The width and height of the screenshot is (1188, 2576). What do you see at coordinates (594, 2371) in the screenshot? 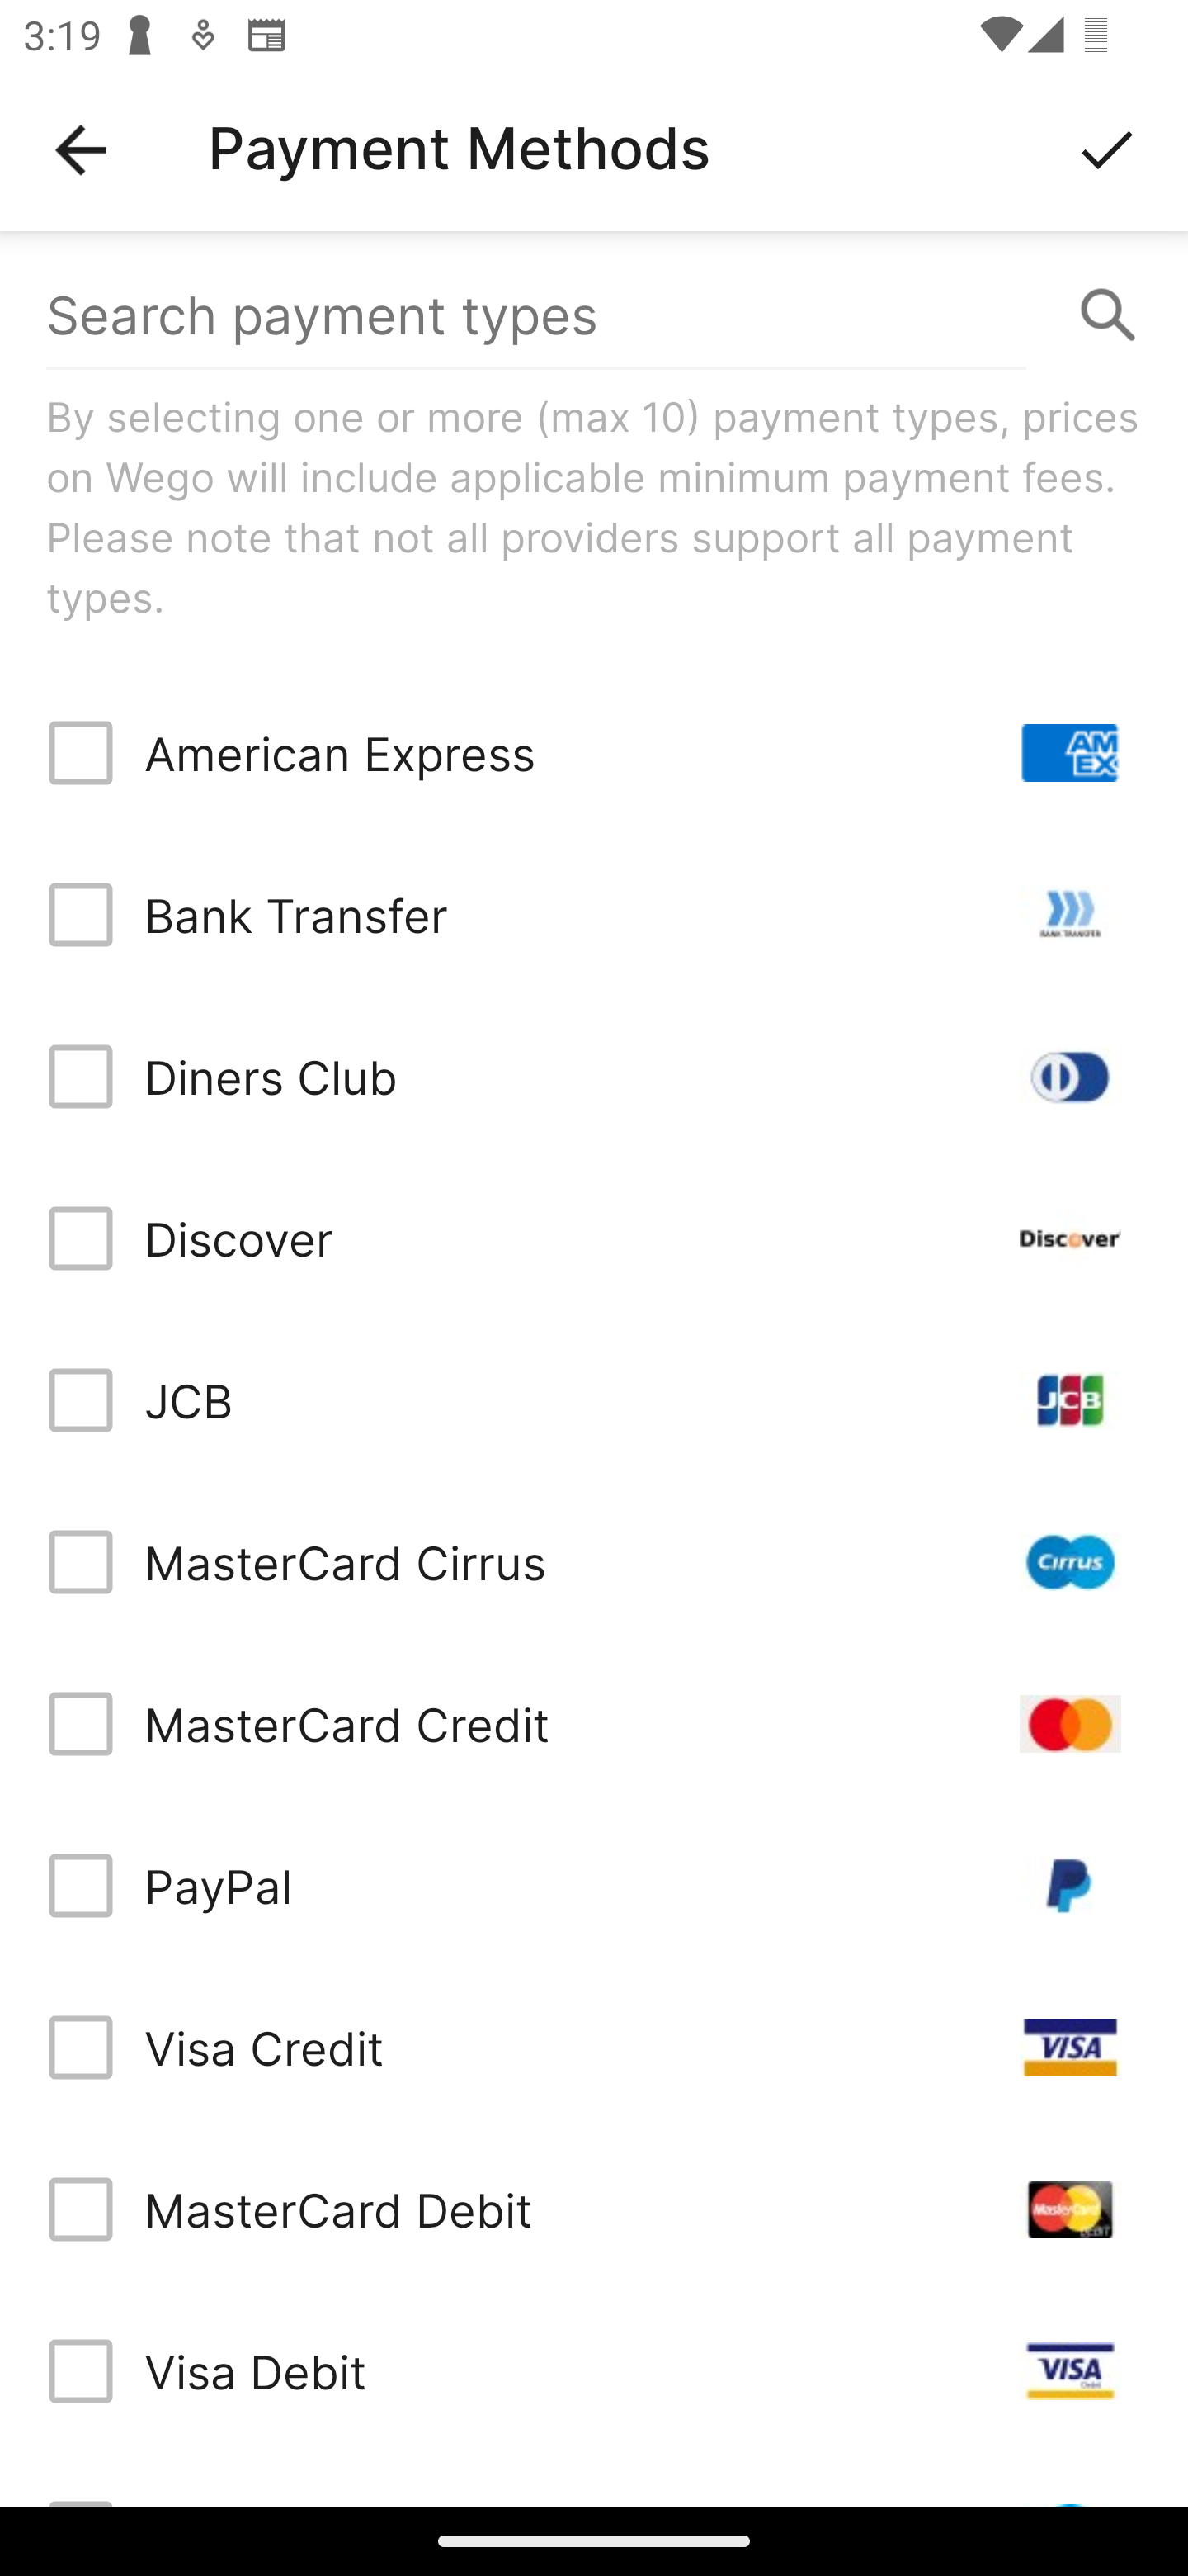
I see `Visa Debit` at bounding box center [594, 2371].